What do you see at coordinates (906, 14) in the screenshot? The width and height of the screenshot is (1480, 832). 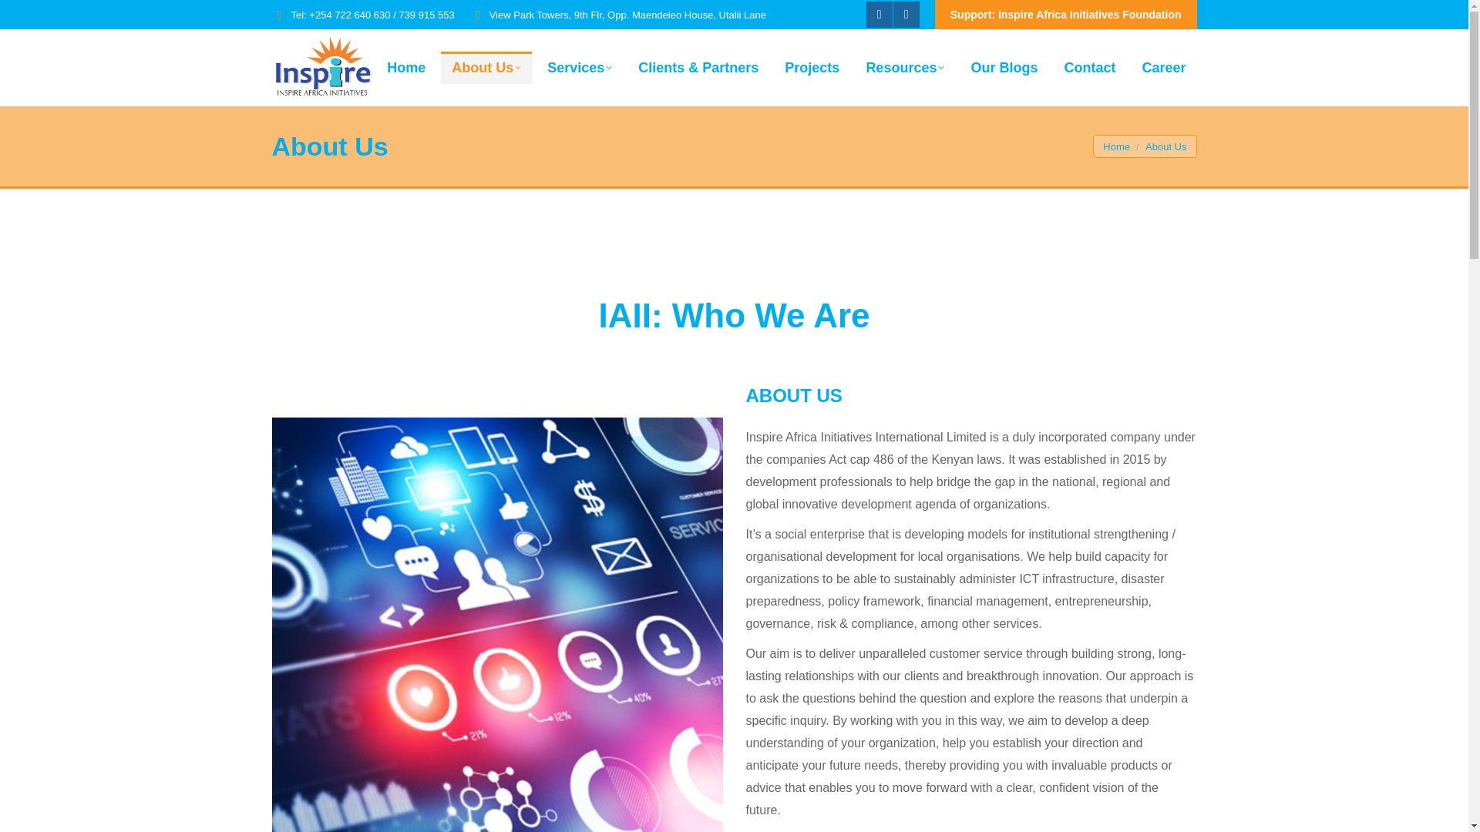 I see `Whatsapp page opens in new window` at bounding box center [906, 14].